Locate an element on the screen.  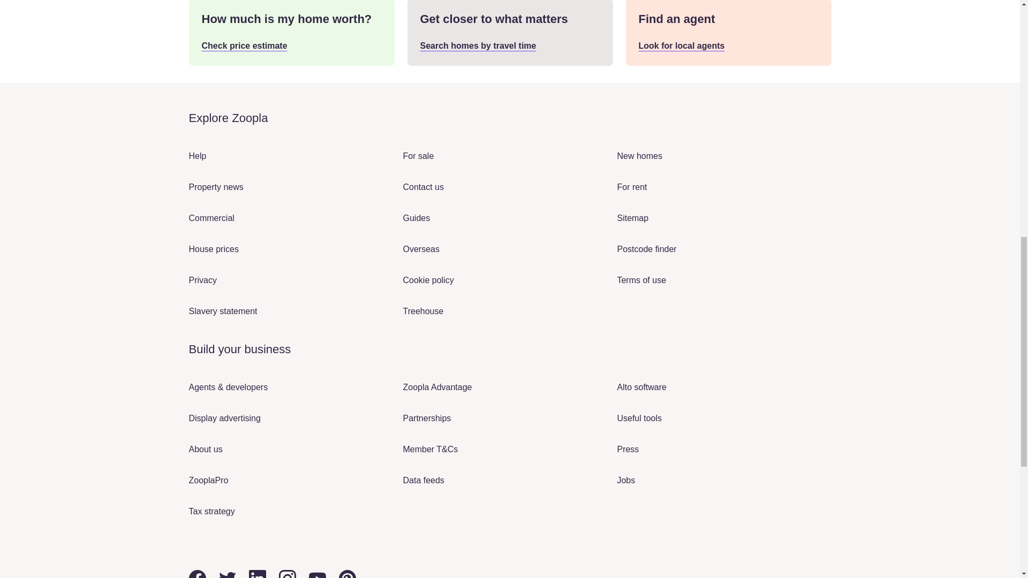
For sale is located at coordinates (418, 156).